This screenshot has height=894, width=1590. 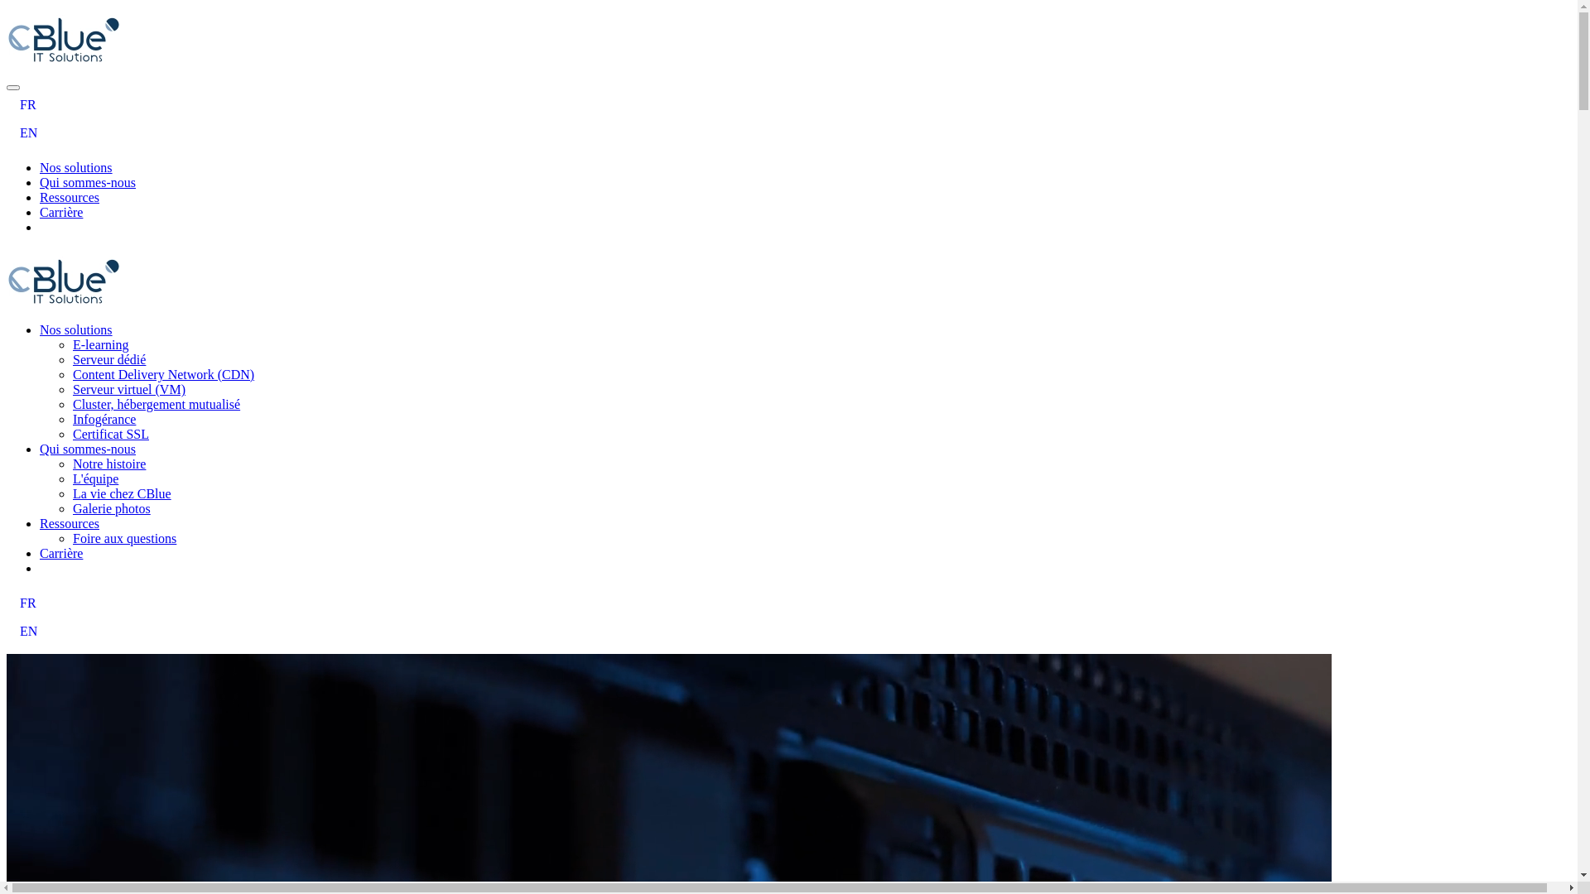 What do you see at coordinates (788, 105) in the screenshot?
I see `FR` at bounding box center [788, 105].